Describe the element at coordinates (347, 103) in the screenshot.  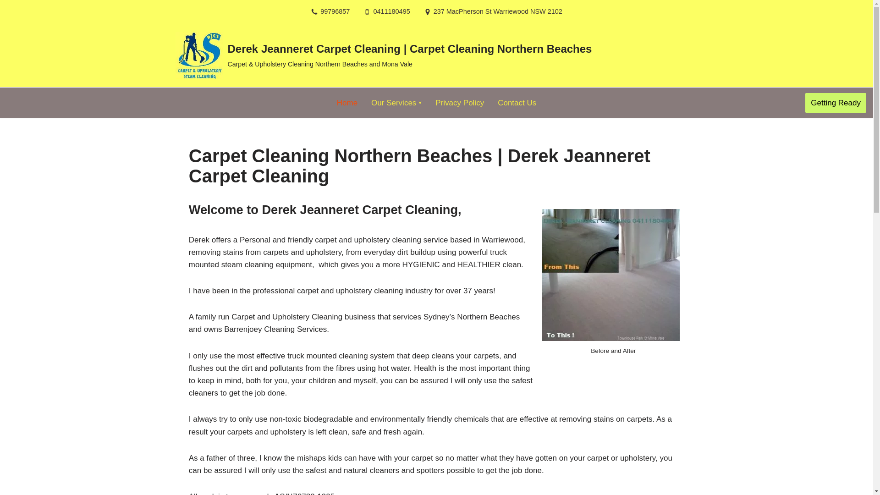
I see `Home` at that location.